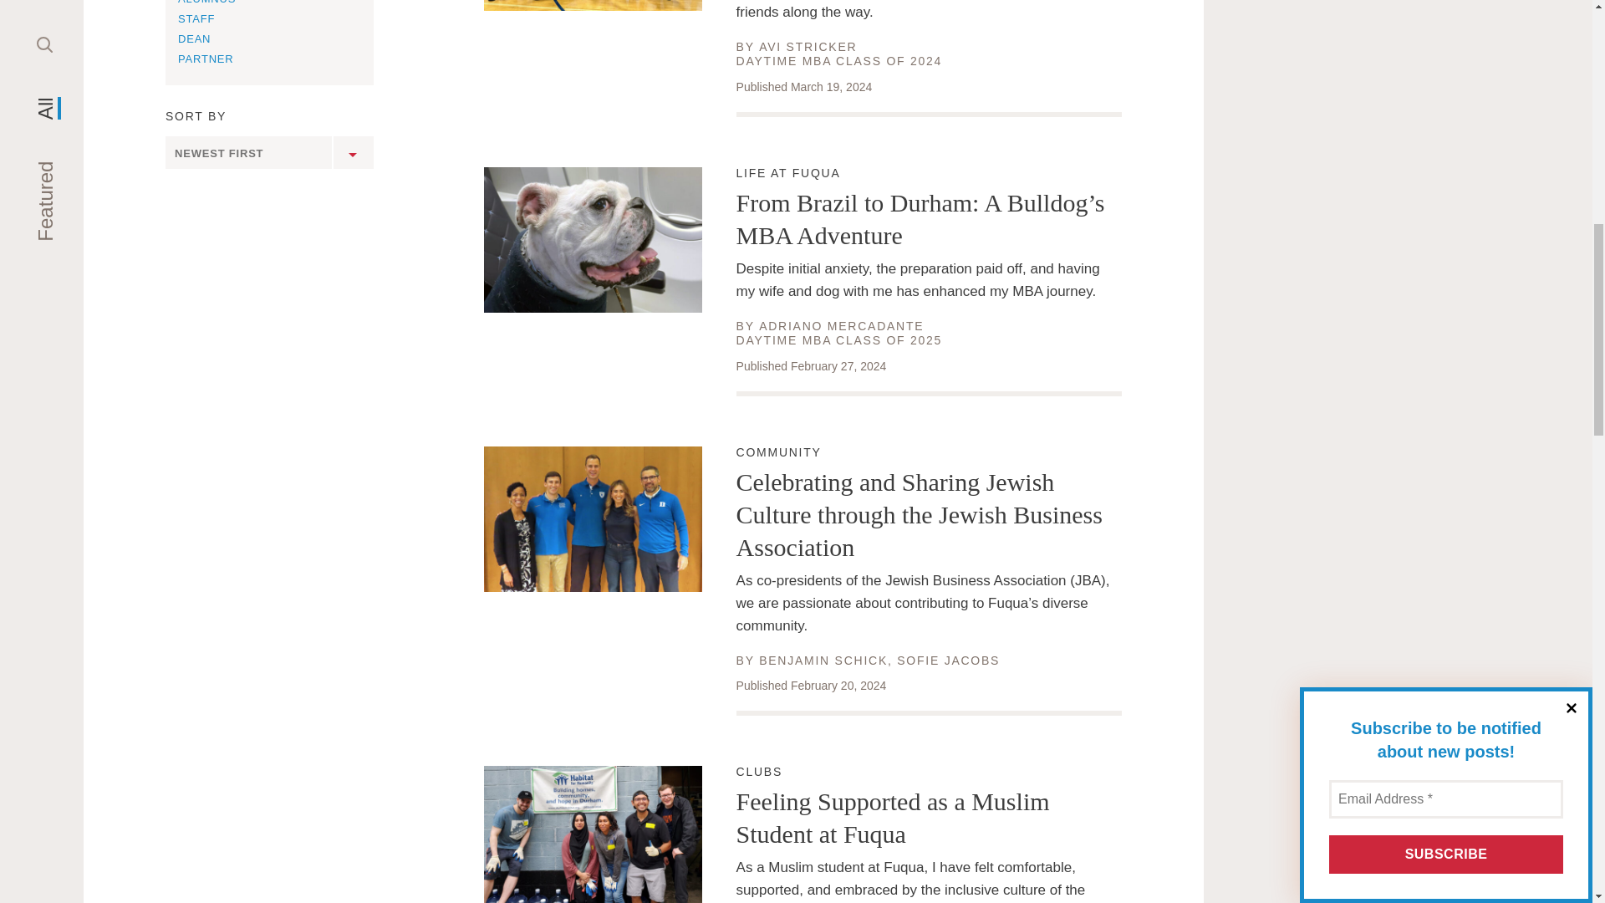  What do you see at coordinates (206, 59) in the screenshot?
I see `PARTNER` at bounding box center [206, 59].